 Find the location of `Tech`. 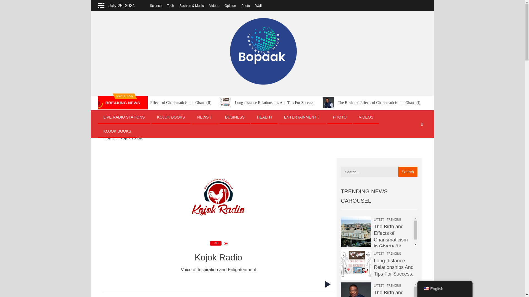

Tech is located at coordinates (170, 6).